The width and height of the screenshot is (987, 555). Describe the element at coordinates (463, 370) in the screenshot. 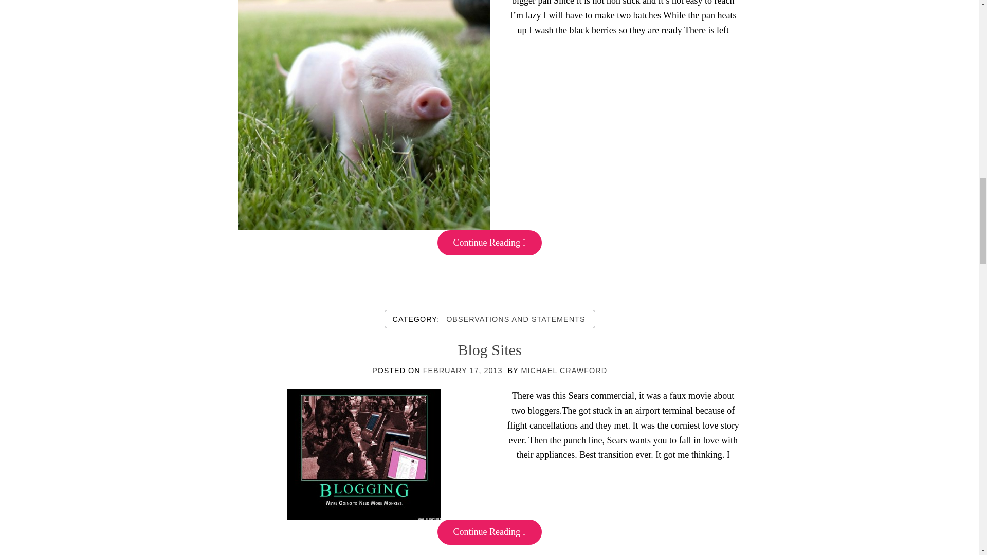

I see `FEBRUARY 17, 2013` at that location.